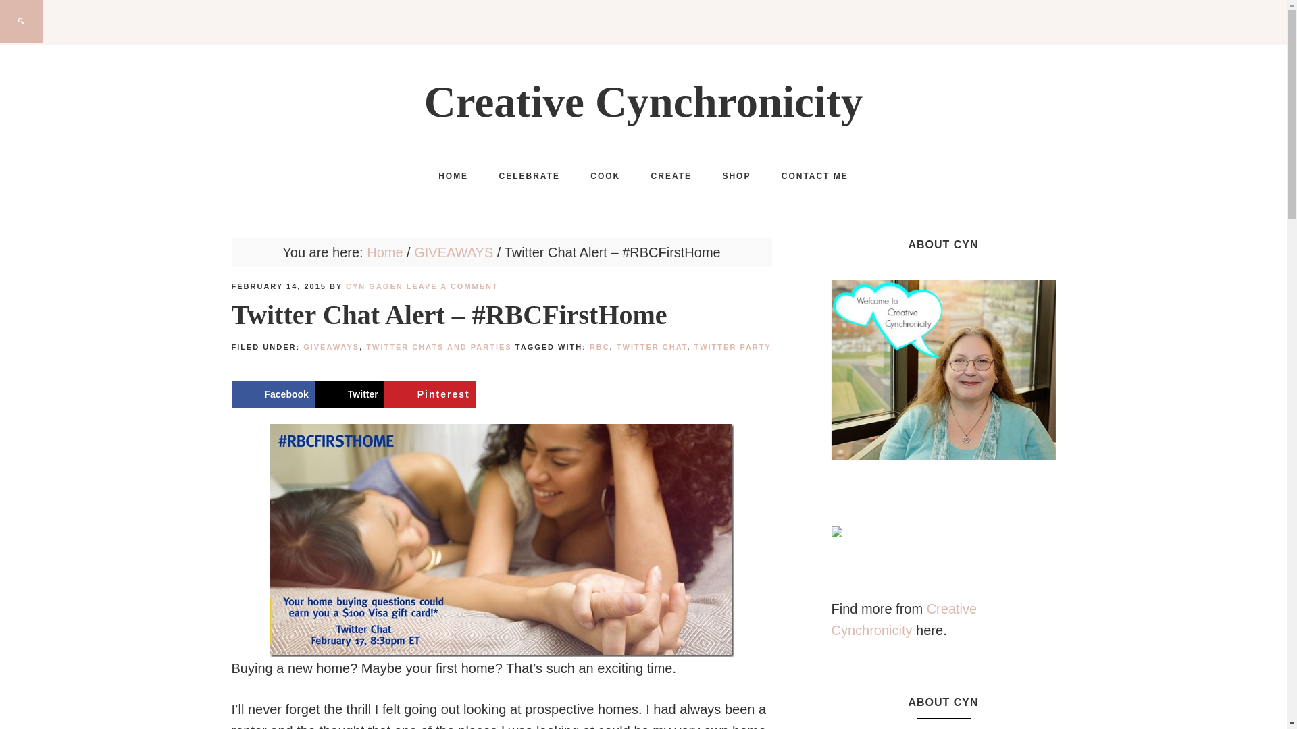 This screenshot has height=729, width=1297. Describe the element at coordinates (453, 176) in the screenshot. I see `HOME` at that location.